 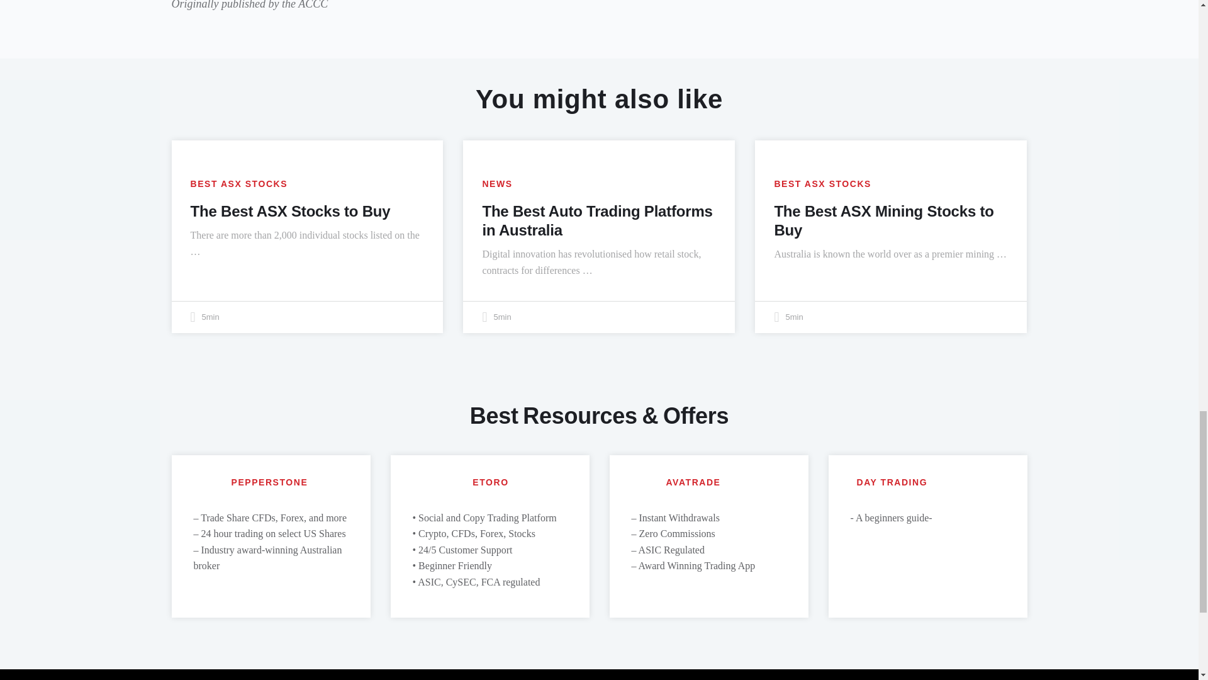 I want to click on The Best Auto Trading Platforms in Australia, so click(x=597, y=220).